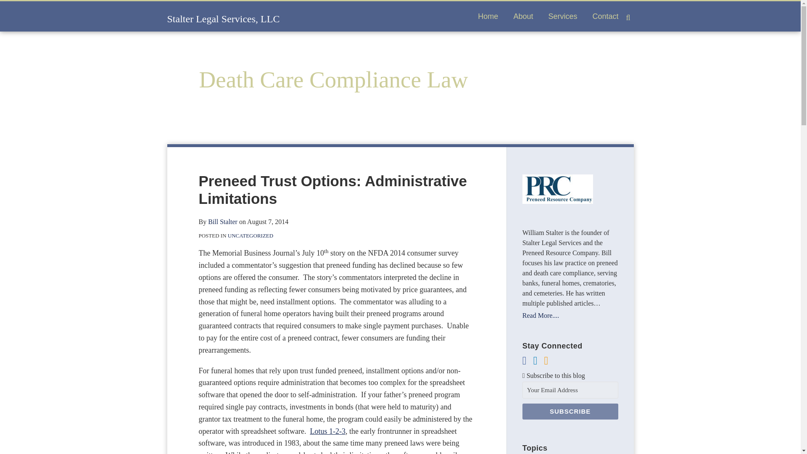 Image resolution: width=807 pixels, height=454 pixels. What do you see at coordinates (605, 16) in the screenshot?
I see `Contact` at bounding box center [605, 16].